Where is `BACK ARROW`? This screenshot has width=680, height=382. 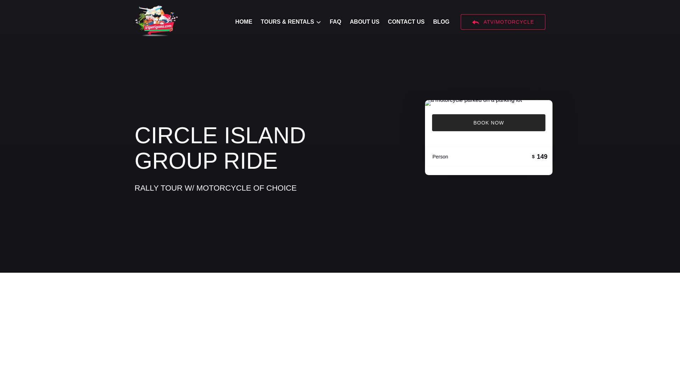
BACK ARROW is located at coordinates (475, 22).